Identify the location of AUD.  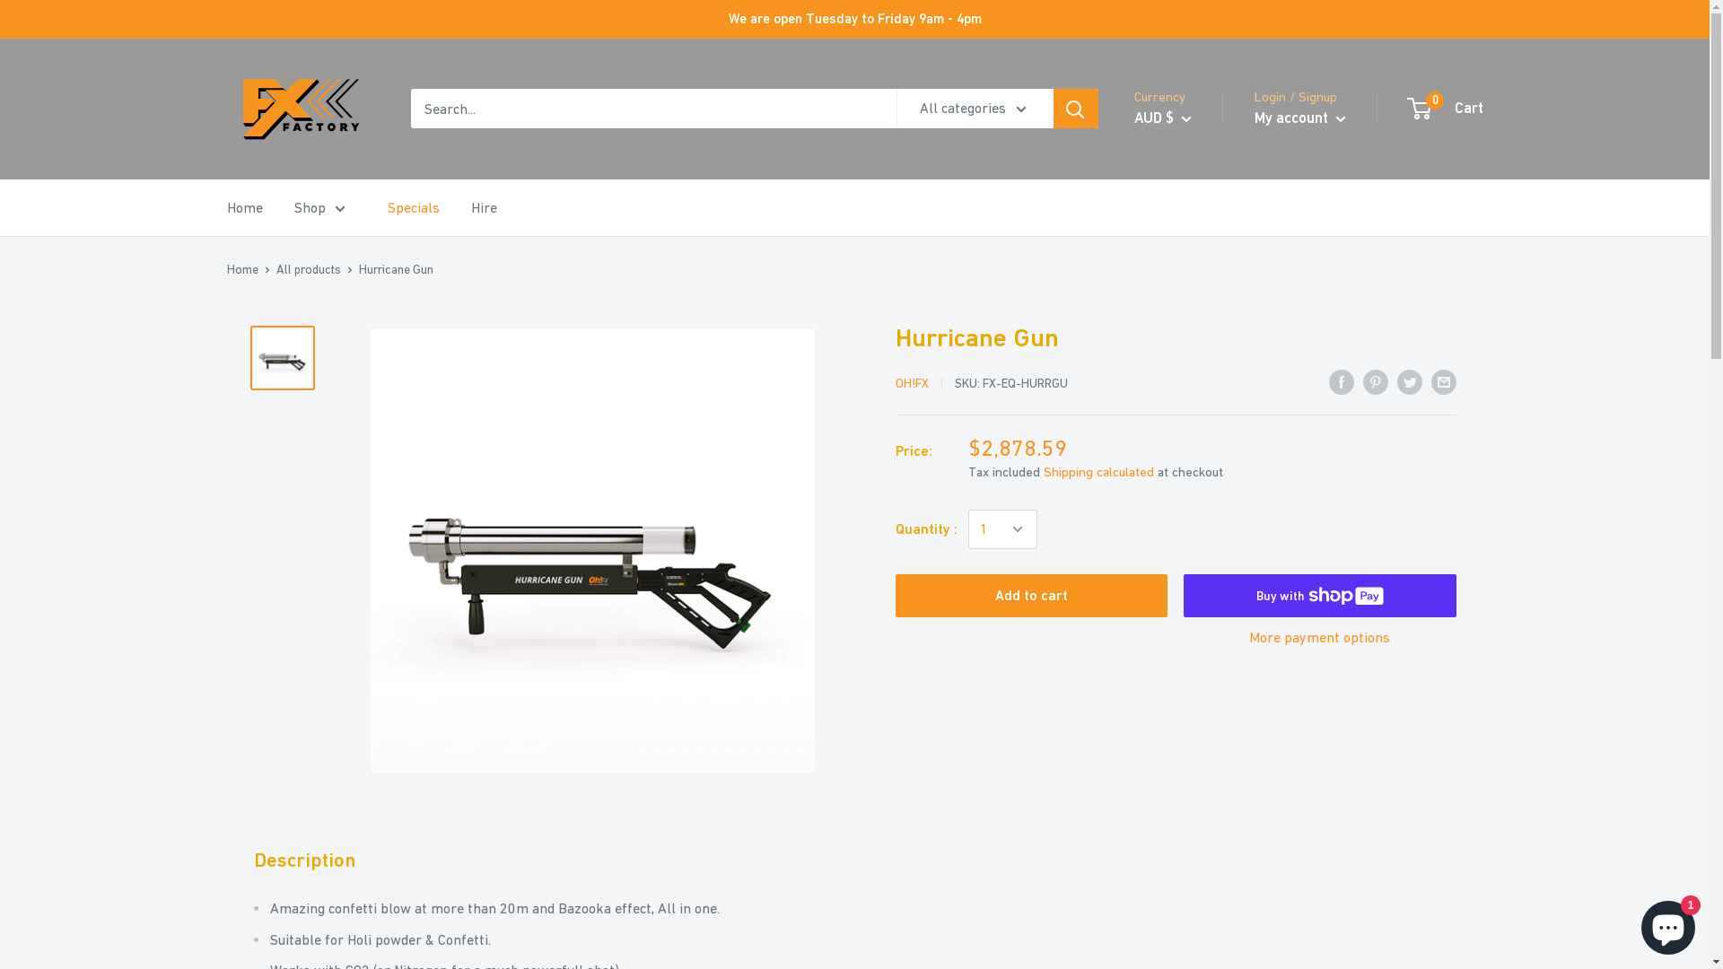
(1177, 168).